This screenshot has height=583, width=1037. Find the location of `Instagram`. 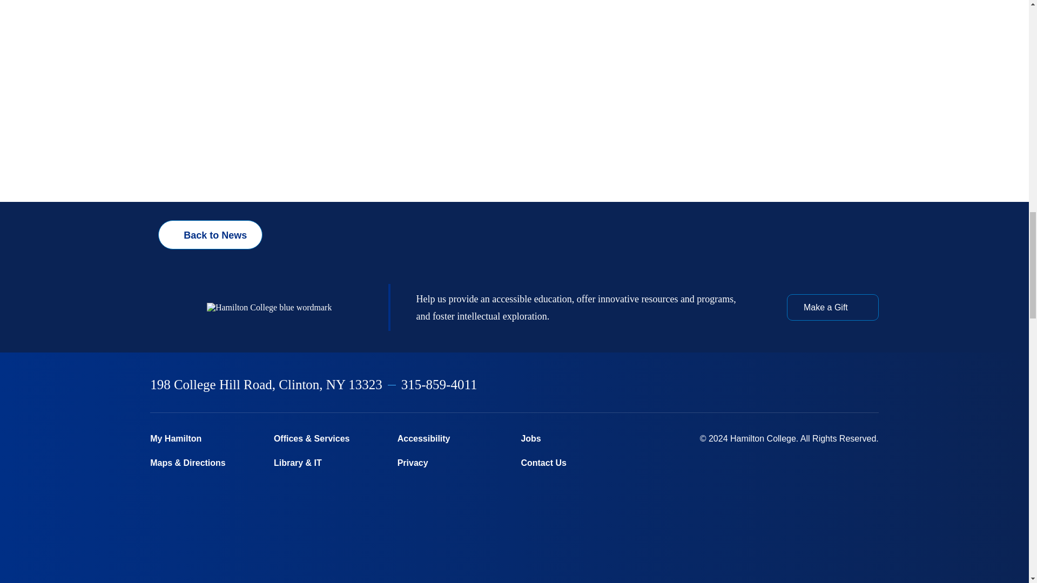

Instagram is located at coordinates (790, 385).